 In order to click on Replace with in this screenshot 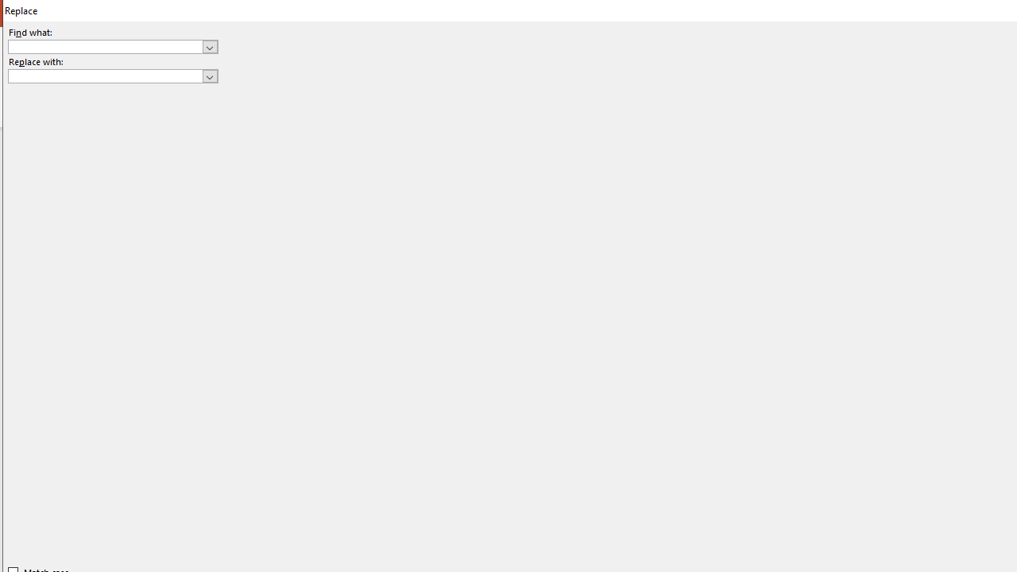, I will do `click(113, 76)`.